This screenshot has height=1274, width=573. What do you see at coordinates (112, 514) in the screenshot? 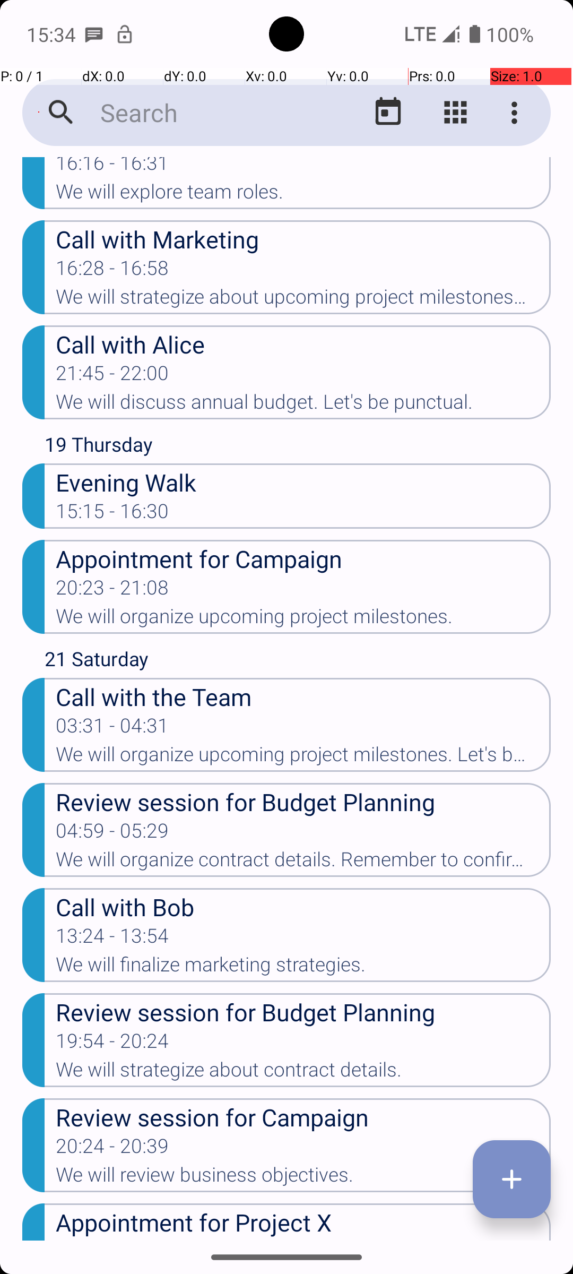
I see `15:15 - 16:30` at bounding box center [112, 514].